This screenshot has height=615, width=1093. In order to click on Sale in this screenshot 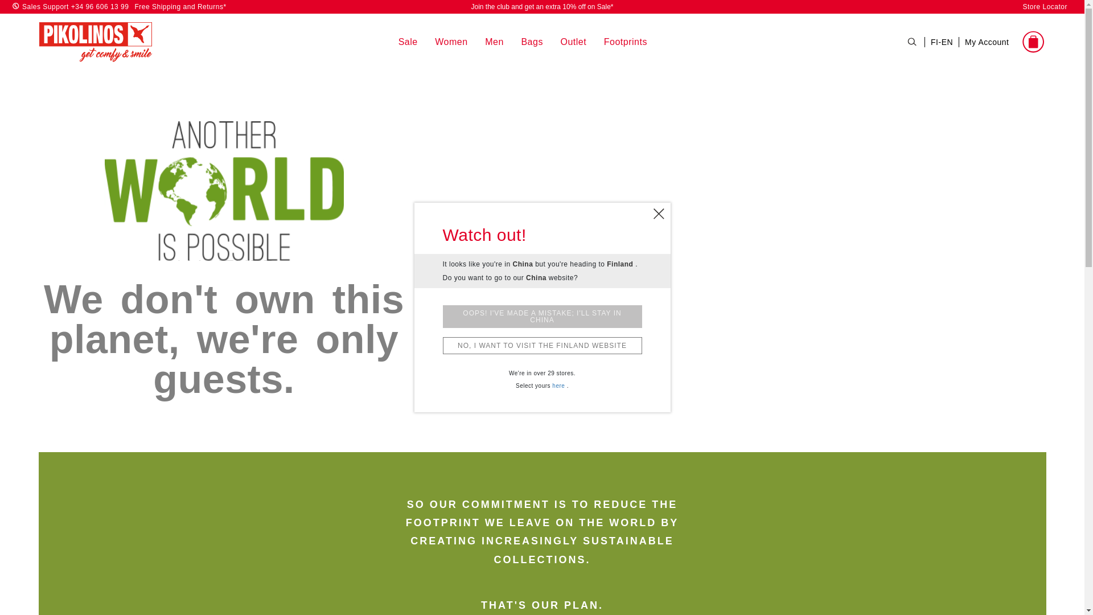, I will do `click(408, 42)`.